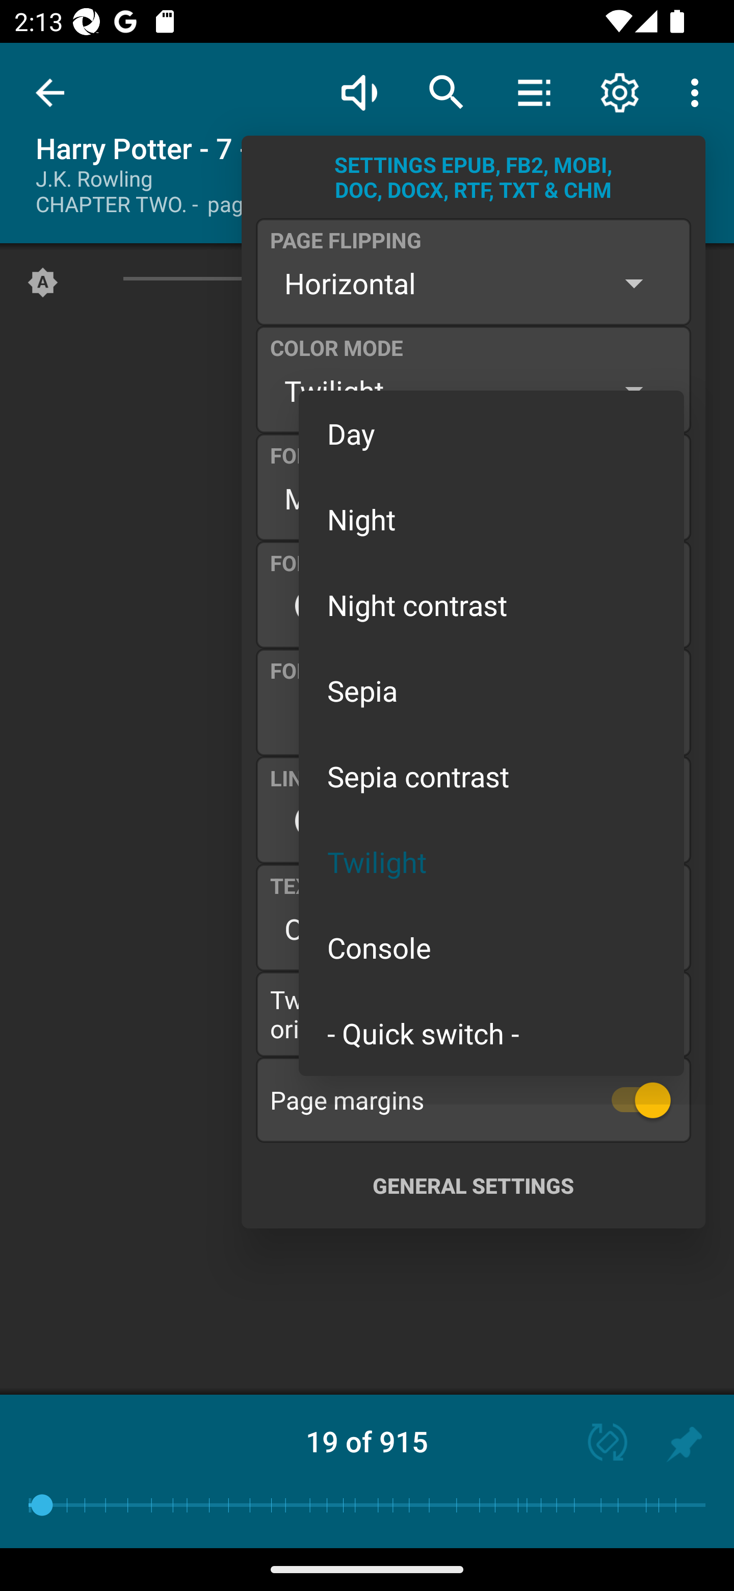 The height and width of the screenshot is (1591, 734). I want to click on Night contrast, so click(491, 604).